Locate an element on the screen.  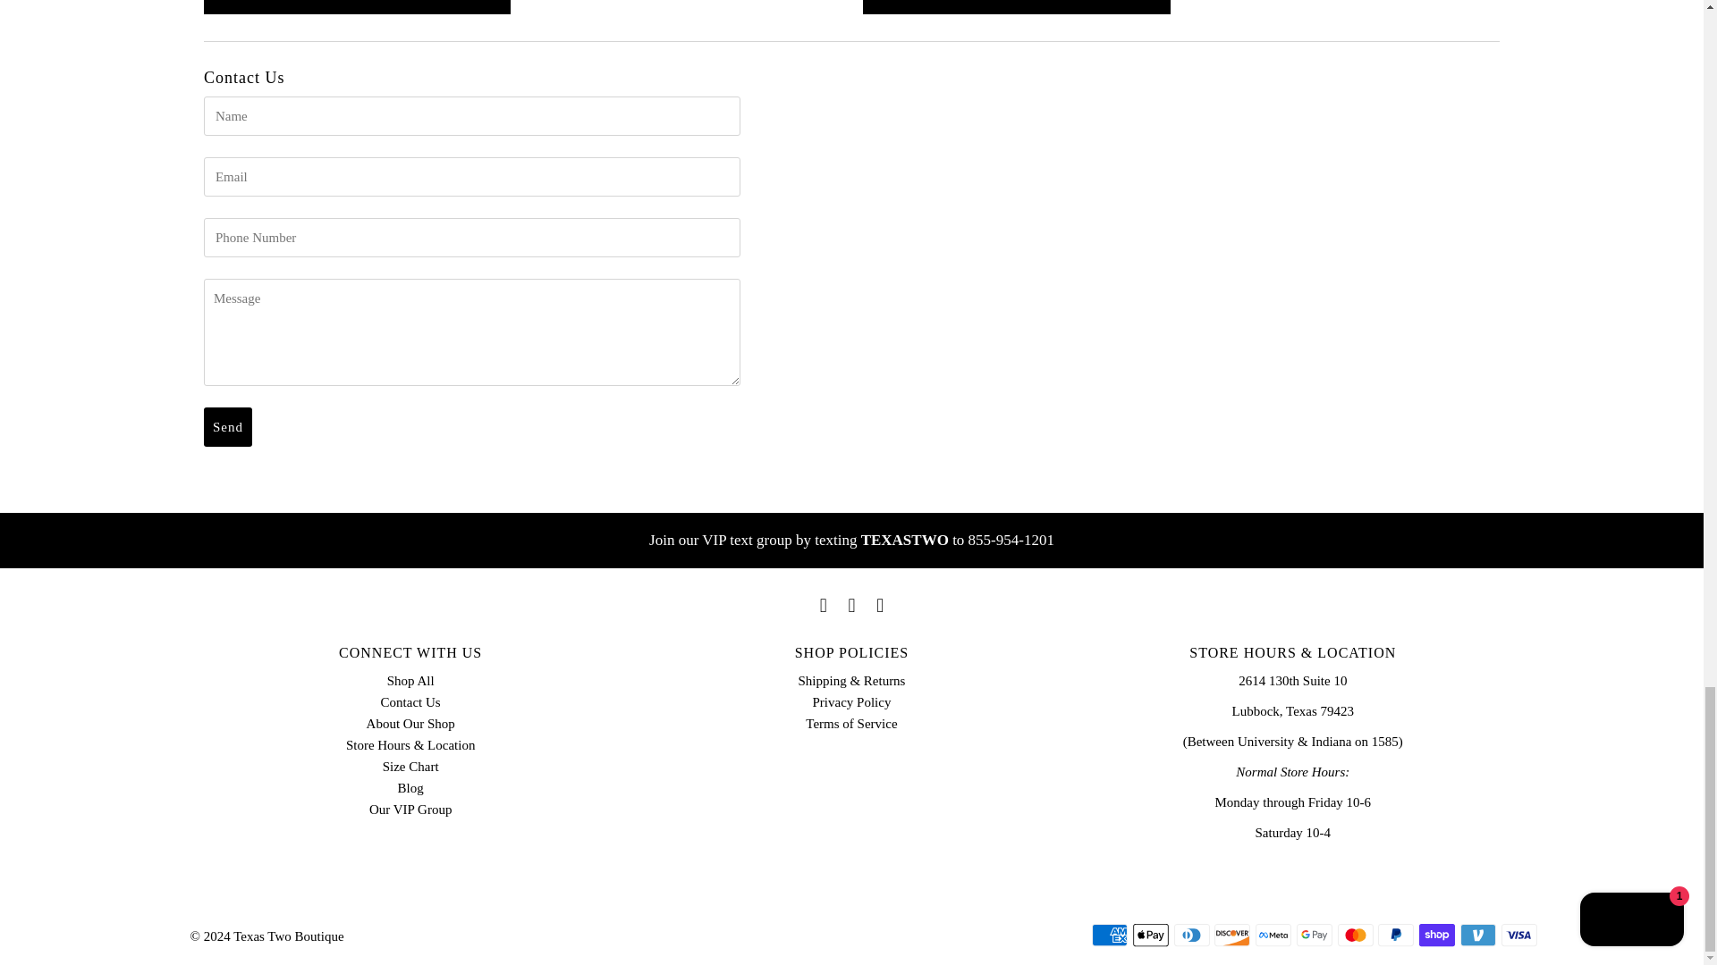
Mastercard is located at coordinates (1356, 935).